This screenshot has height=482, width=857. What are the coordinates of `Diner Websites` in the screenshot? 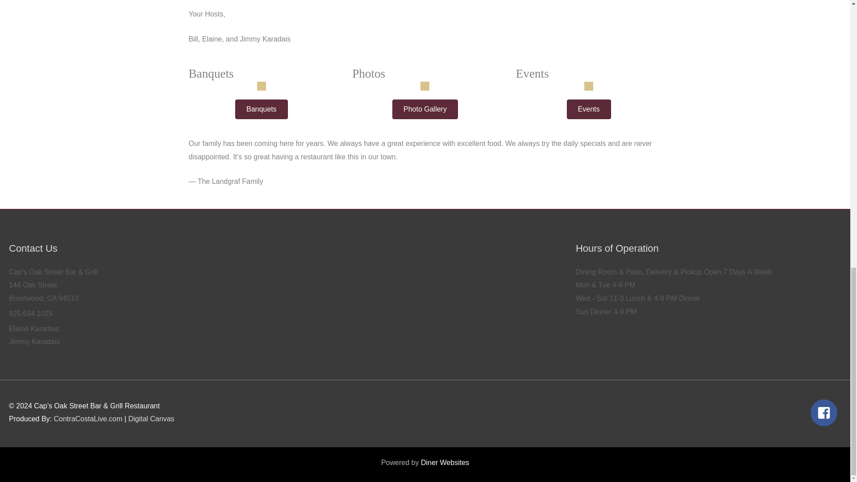 It's located at (445, 462).